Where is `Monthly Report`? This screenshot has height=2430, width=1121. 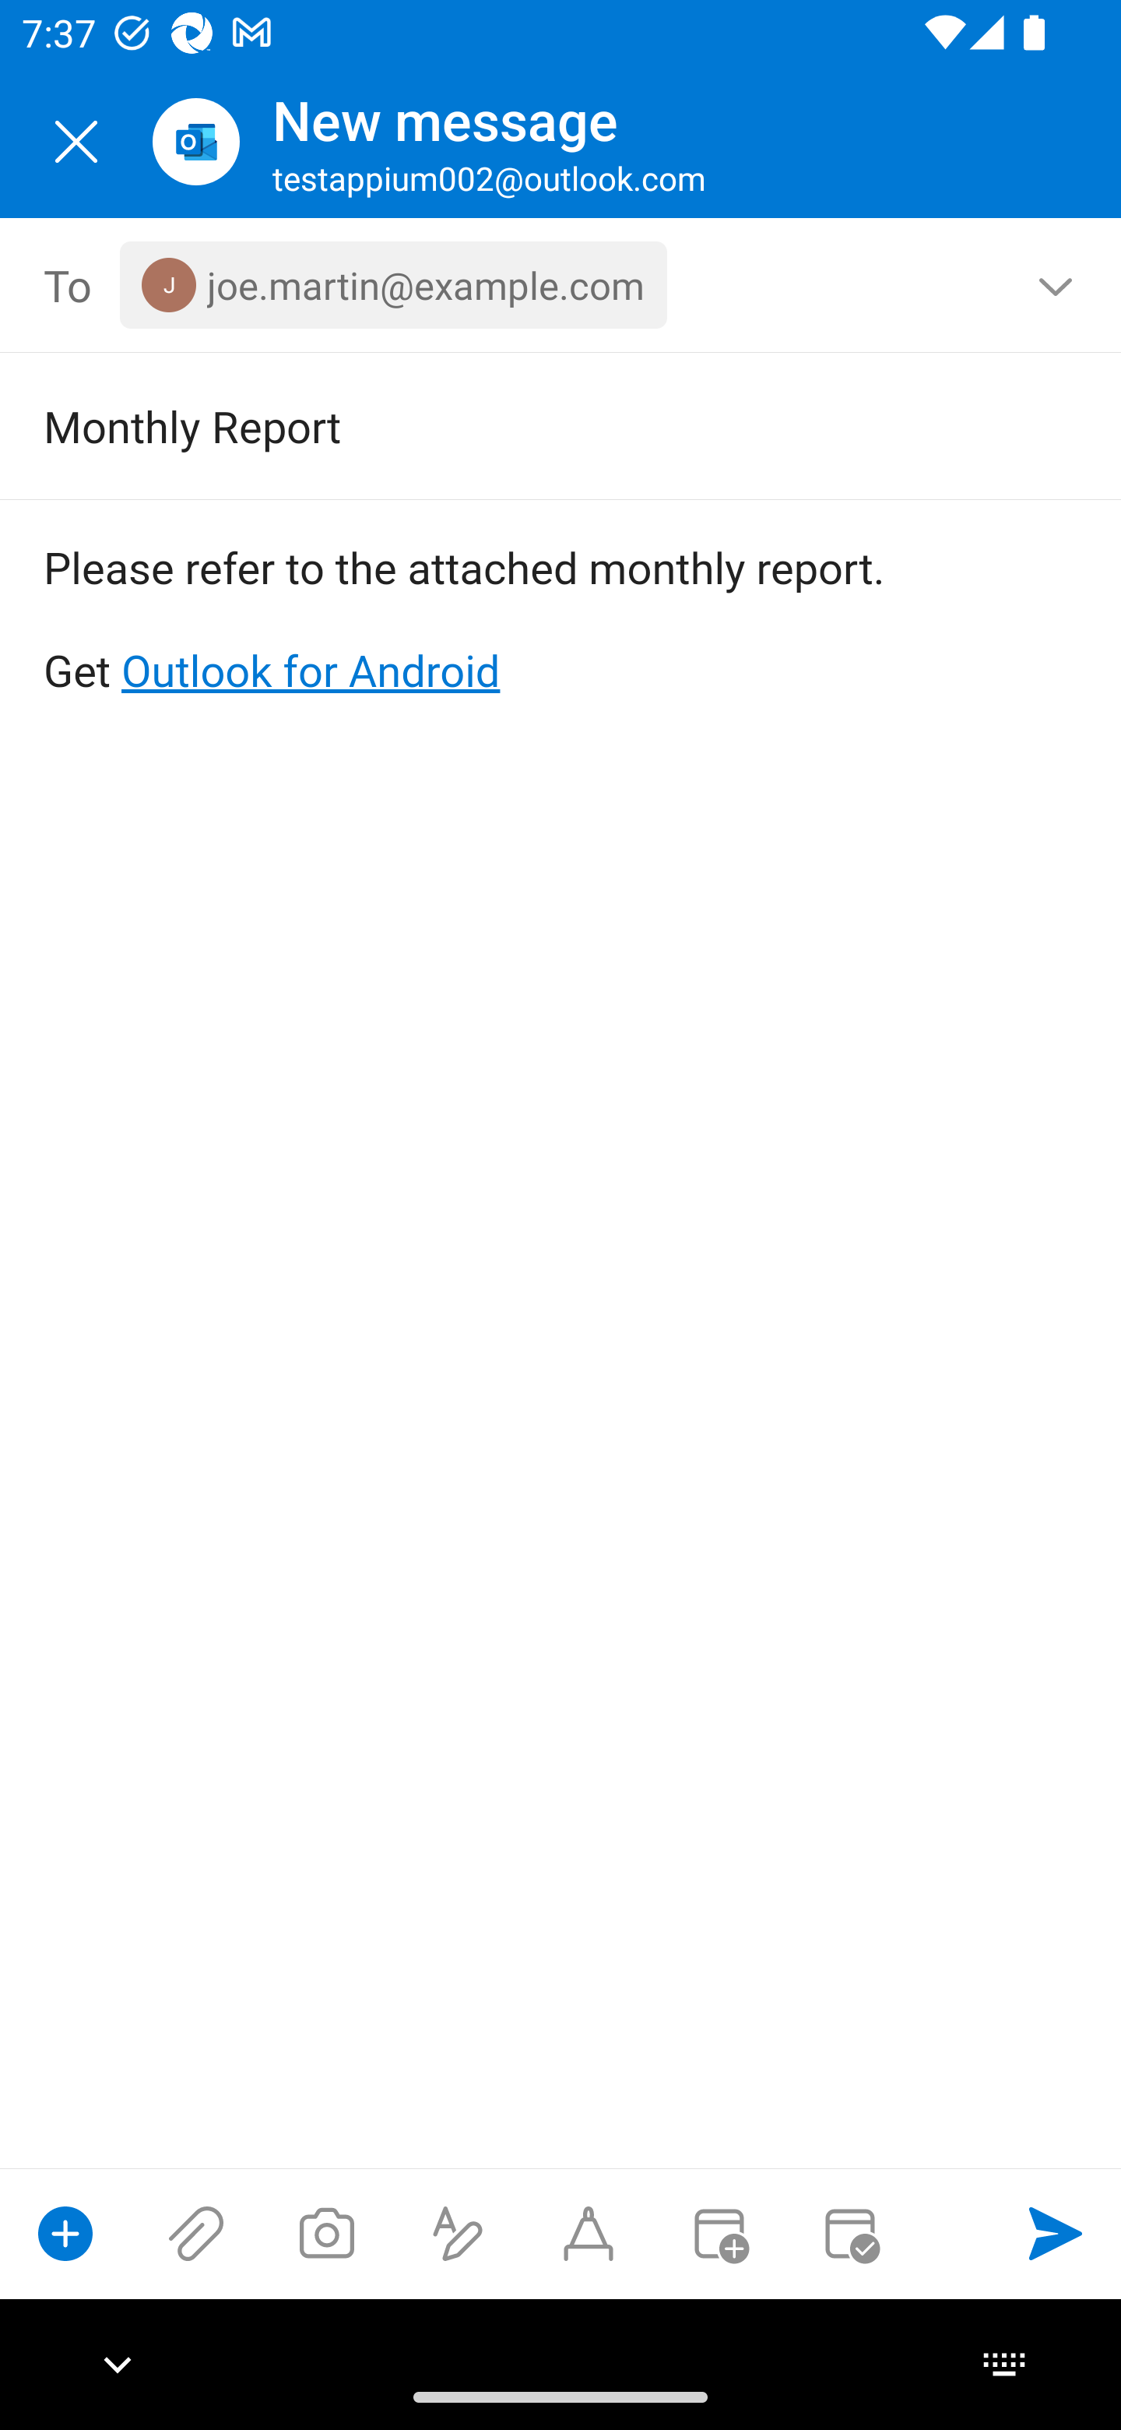 Monthly Report is located at coordinates (517, 425).